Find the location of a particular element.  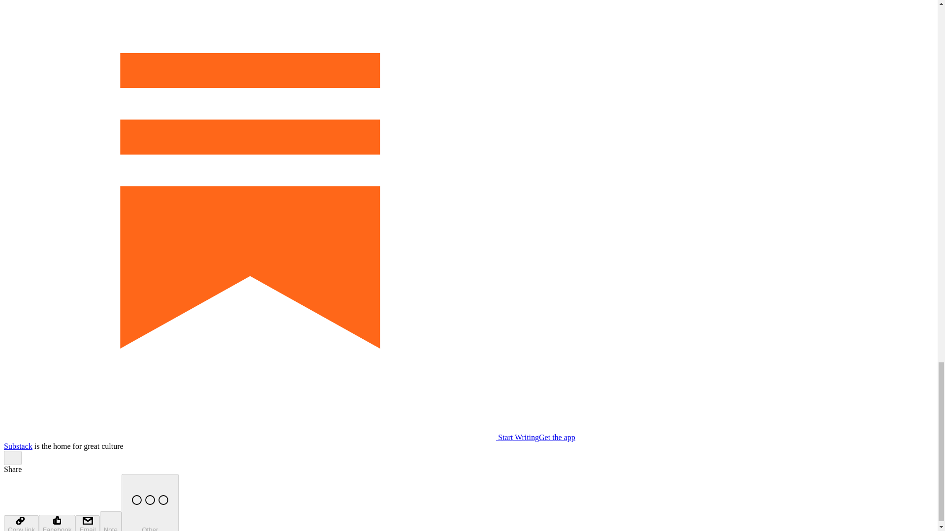

Get the app is located at coordinates (557, 437).